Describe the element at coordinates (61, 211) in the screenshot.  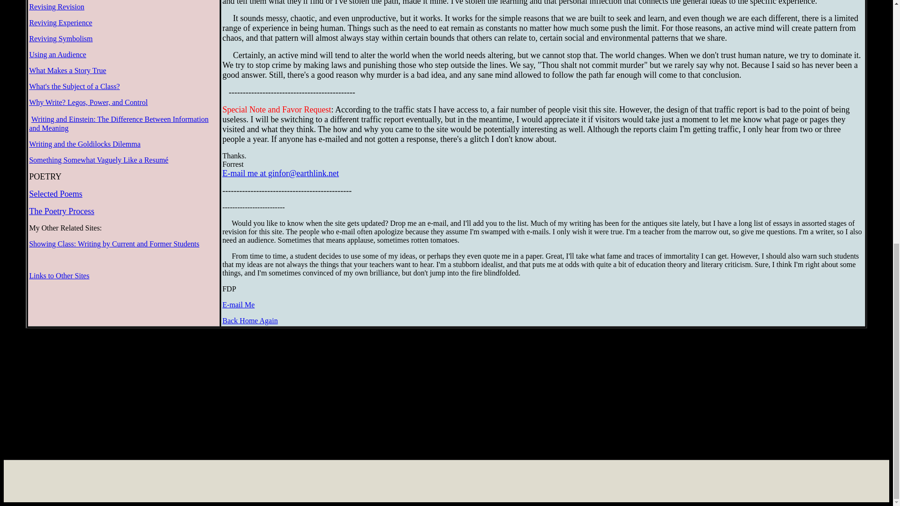
I see `The Poetry Process` at that location.